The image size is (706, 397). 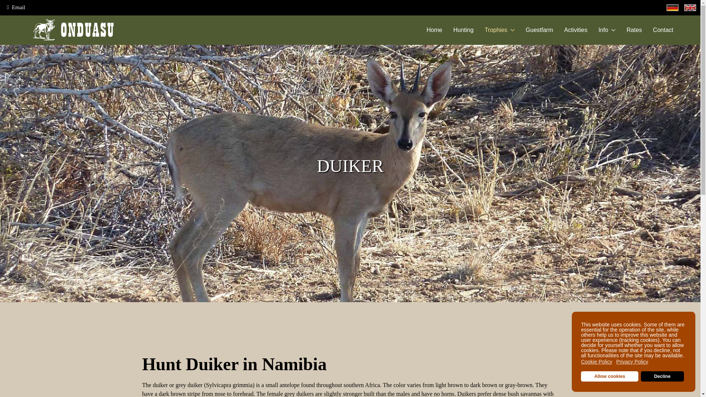 I want to click on Allow cookies, so click(x=610, y=376).